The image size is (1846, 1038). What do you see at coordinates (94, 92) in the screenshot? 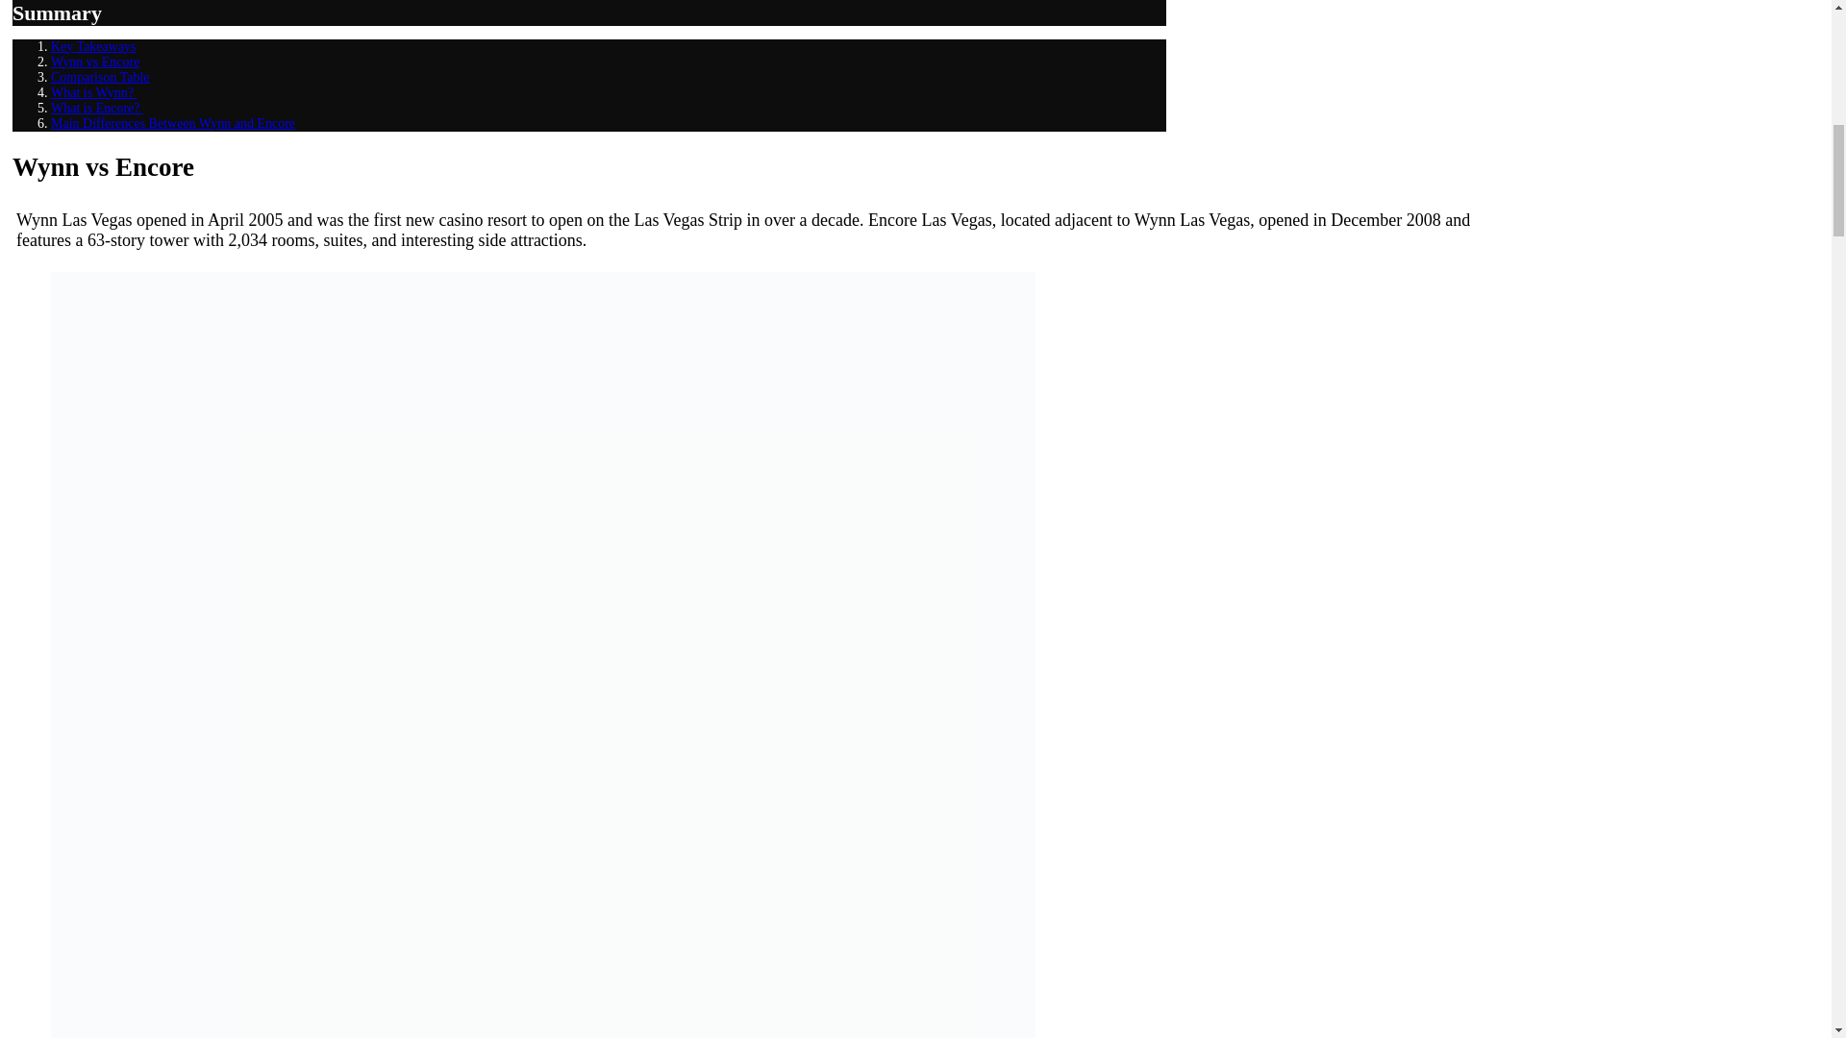
I see `What is Wynn? ` at bounding box center [94, 92].